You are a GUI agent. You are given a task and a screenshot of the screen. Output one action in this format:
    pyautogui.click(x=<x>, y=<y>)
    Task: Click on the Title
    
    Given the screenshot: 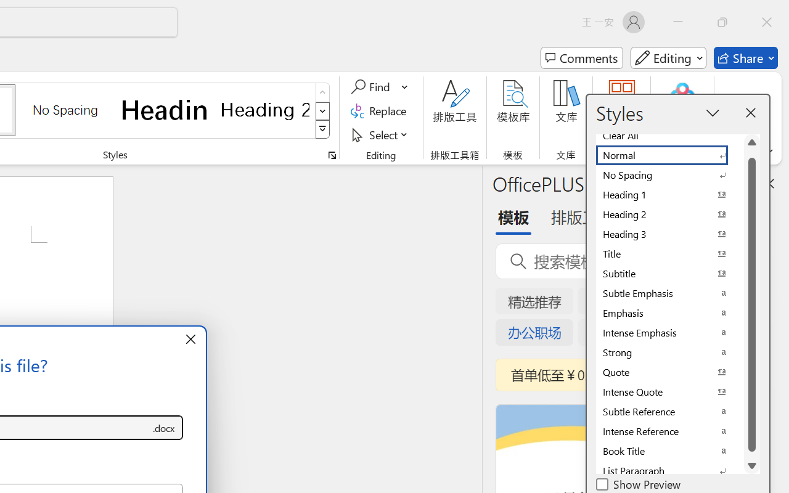 What is the action you would take?
    pyautogui.click(x=669, y=254)
    